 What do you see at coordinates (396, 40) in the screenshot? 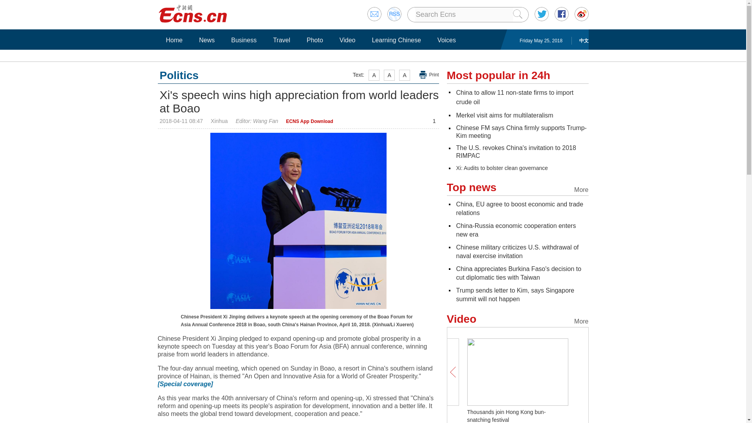
I see `Learning Chinese` at bounding box center [396, 40].